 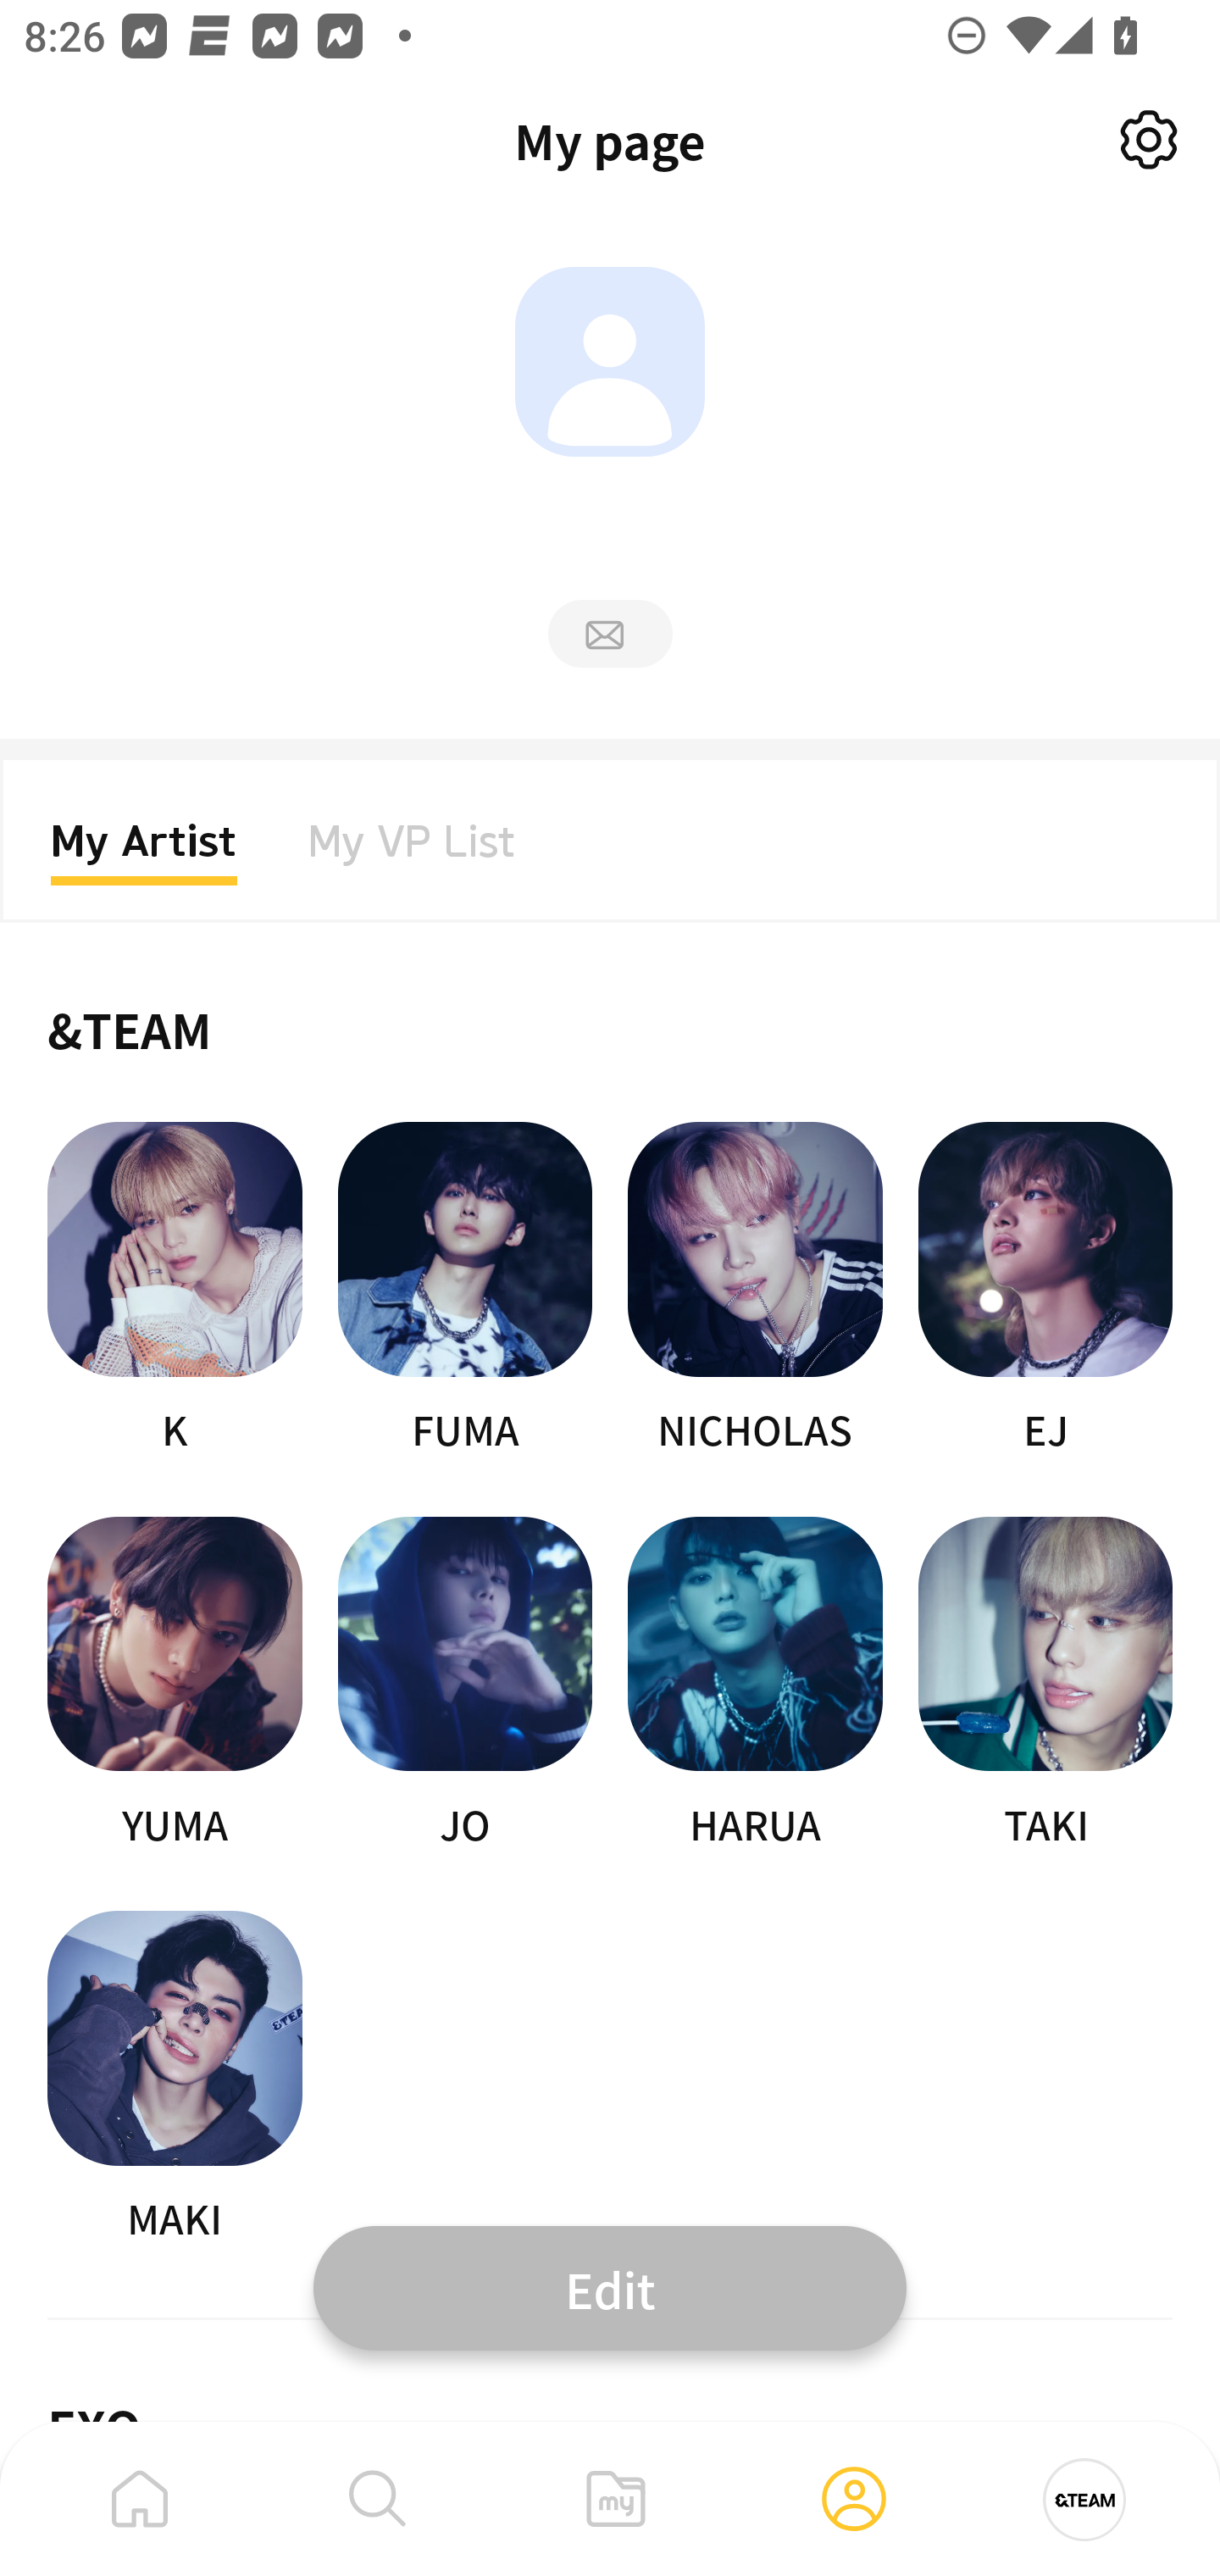 What do you see at coordinates (175, 2078) in the screenshot?
I see `MAKI` at bounding box center [175, 2078].